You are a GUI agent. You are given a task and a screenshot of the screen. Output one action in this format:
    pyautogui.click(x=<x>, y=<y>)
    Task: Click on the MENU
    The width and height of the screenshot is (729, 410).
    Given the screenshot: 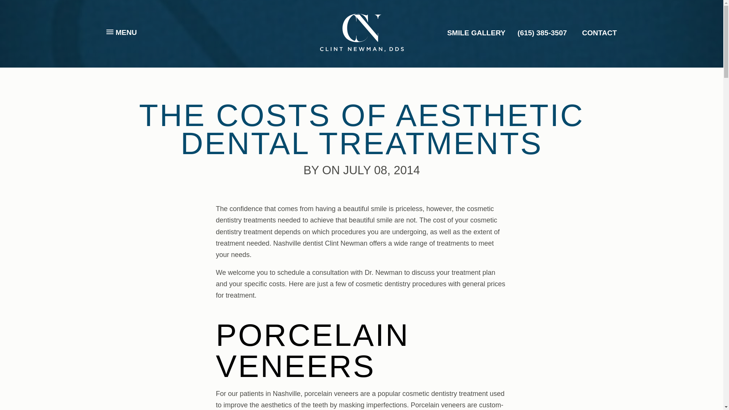 What is the action you would take?
    pyautogui.click(x=121, y=32)
    